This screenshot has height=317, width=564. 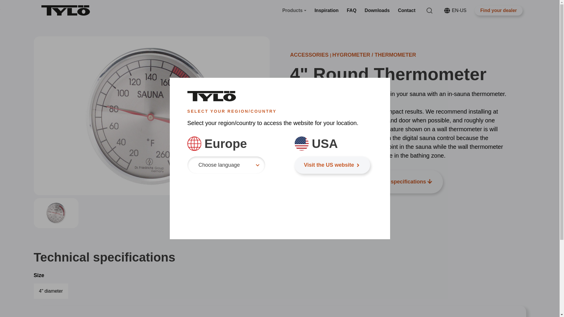 I want to click on Technical specifications, so click(x=399, y=181).